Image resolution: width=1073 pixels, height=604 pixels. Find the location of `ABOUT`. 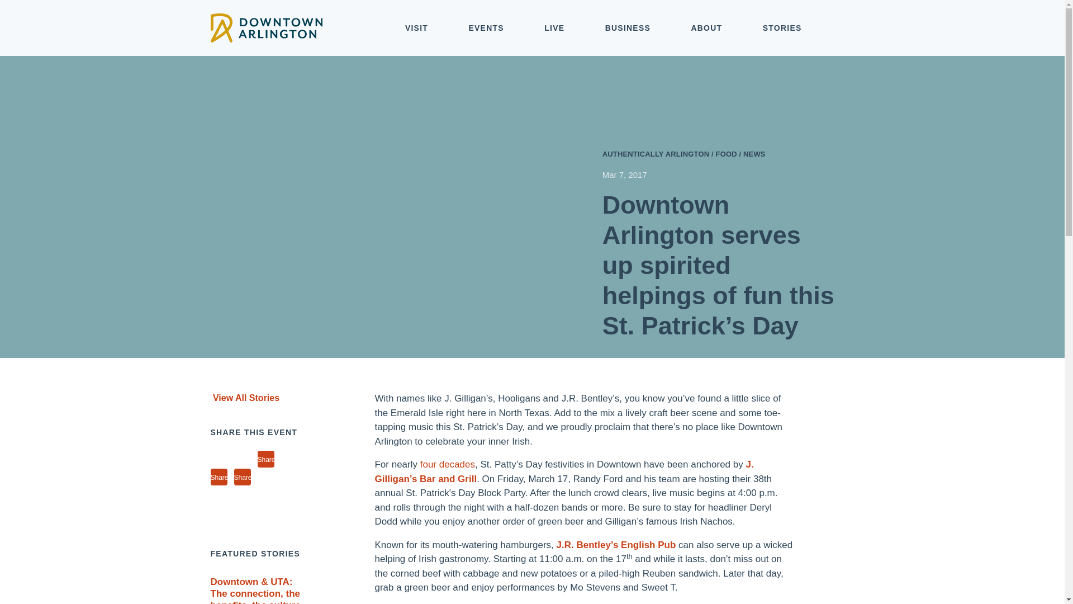

ABOUT is located at coordinates (706, 28).